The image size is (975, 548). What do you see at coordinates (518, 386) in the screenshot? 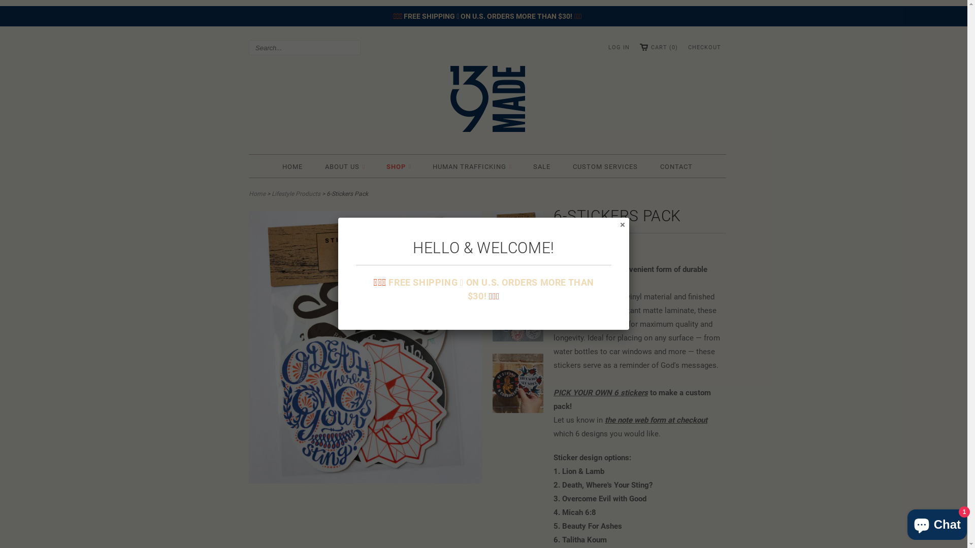
I see `6-Stickers Pack` at bounding box center [518, 386].